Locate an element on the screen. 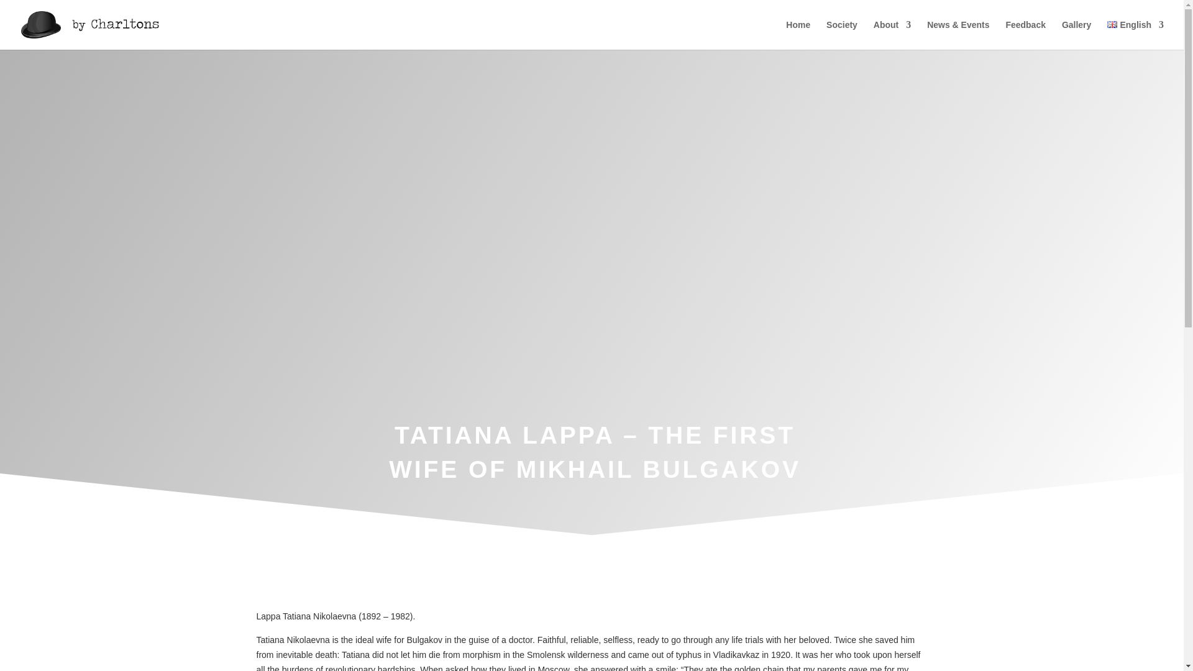 The image size is (1193, 671). About is located at coordinates (892, 35).